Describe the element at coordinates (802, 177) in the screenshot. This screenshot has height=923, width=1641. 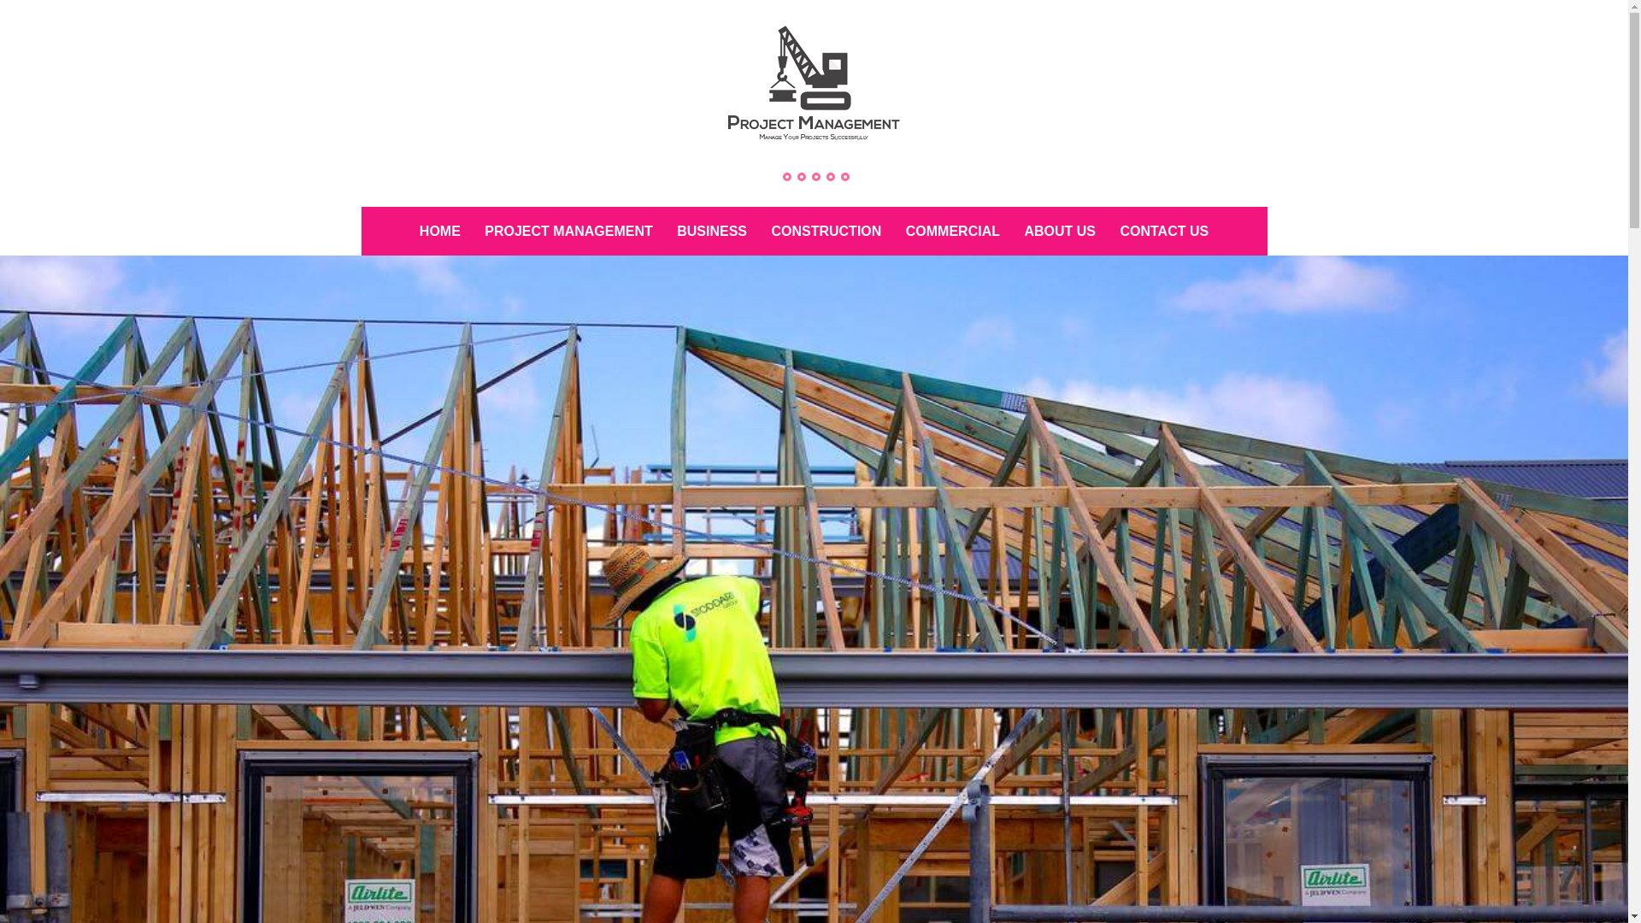
I see `About Us` at that location.